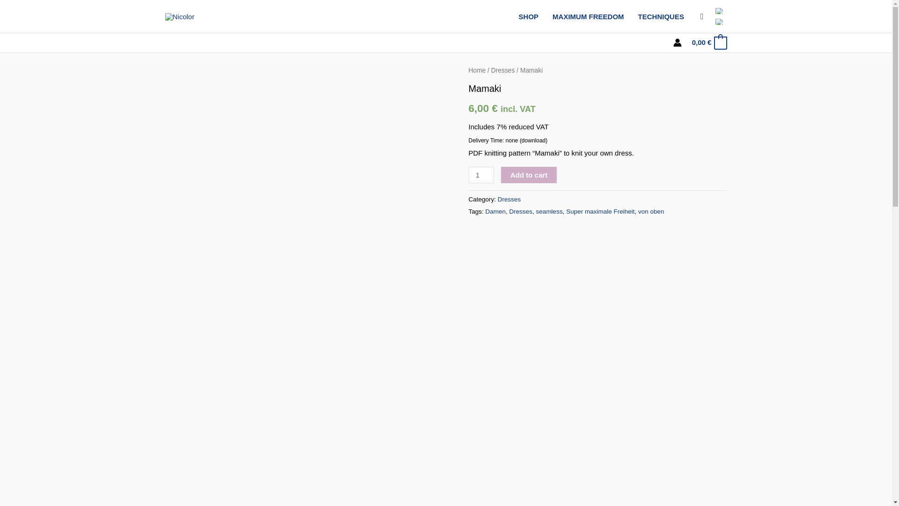  Describe the element at coordinates (588, 16) in the screenshot. I see `MAXIMUM FREEDOM` at that location.